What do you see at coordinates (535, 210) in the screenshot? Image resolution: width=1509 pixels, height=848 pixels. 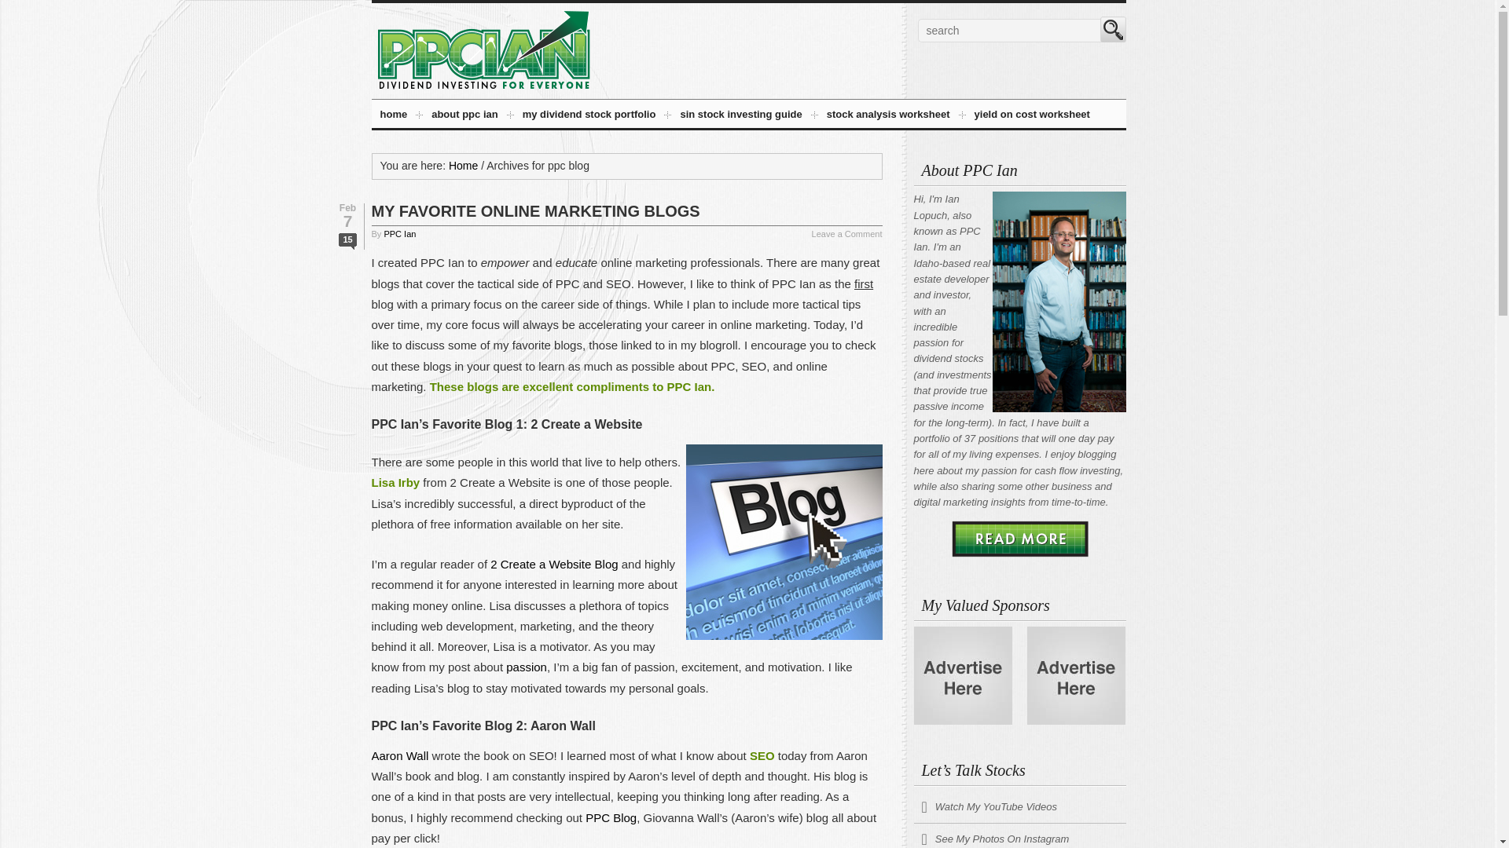 I see `MY FAVORITE ONLINE MARKETING BLOGS` at bounding box center [535, 210].